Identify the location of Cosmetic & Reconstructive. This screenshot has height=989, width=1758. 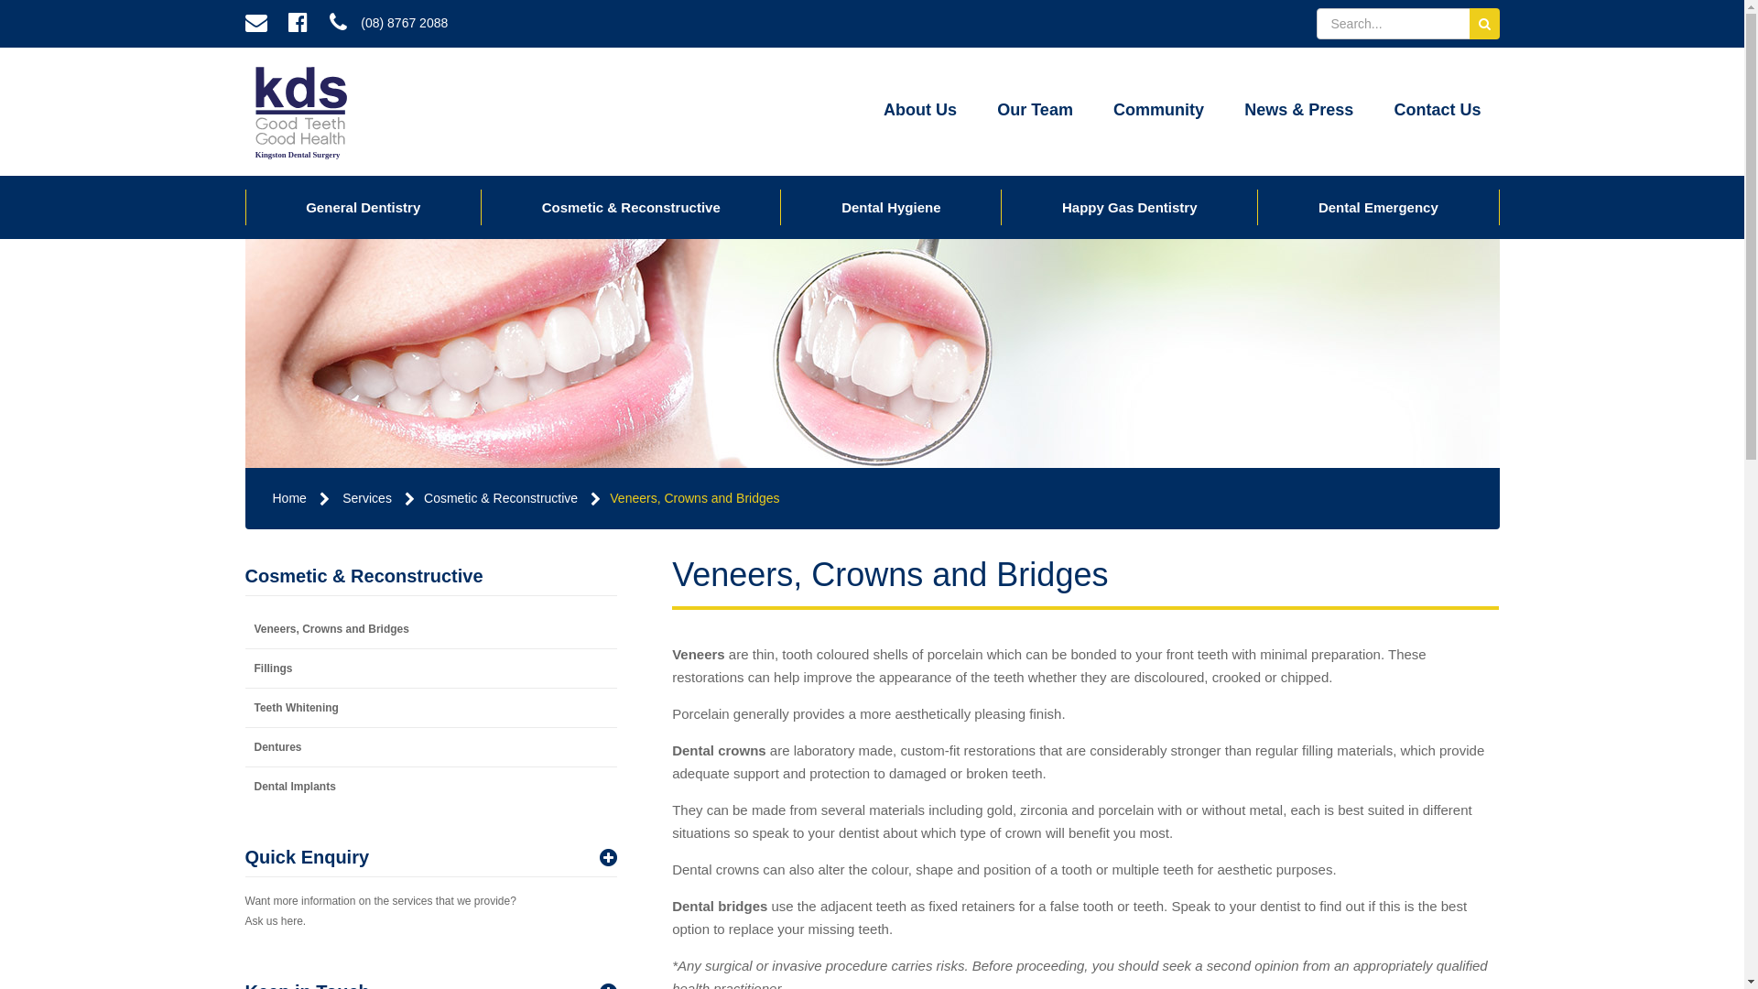
(501, 498).